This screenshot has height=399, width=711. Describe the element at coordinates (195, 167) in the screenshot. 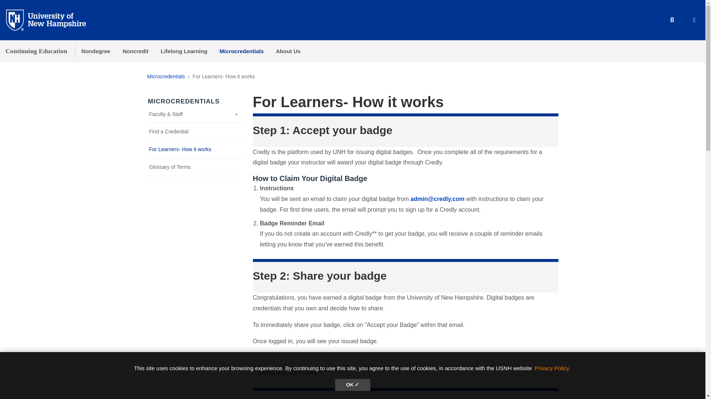

I see `Glossary of Terms` at that location.